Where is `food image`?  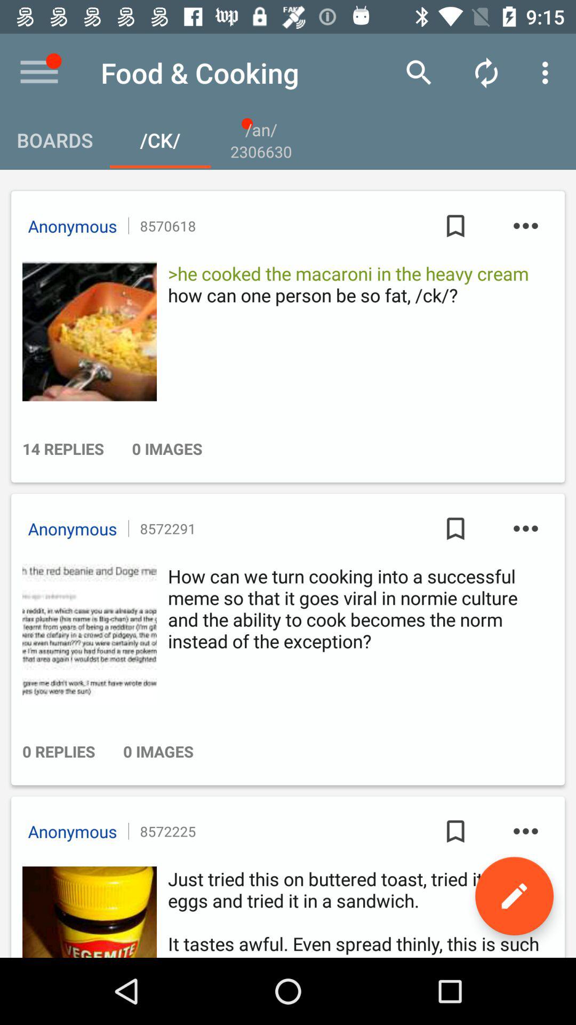
food image is located at coordinates (86, 331).